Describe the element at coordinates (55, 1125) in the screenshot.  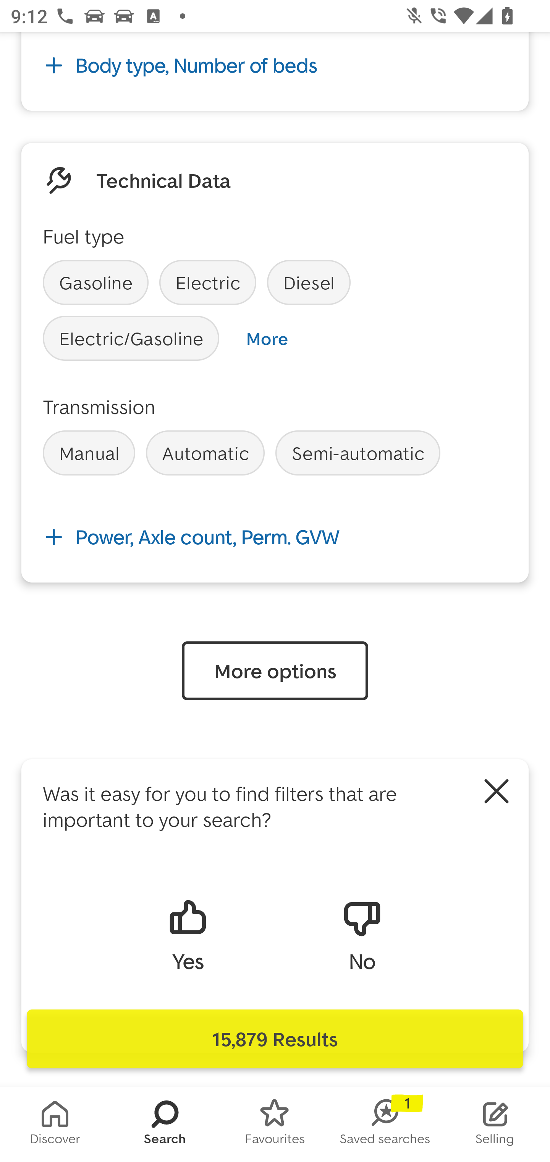
I see `HOMESCREEN Discover` at that location.